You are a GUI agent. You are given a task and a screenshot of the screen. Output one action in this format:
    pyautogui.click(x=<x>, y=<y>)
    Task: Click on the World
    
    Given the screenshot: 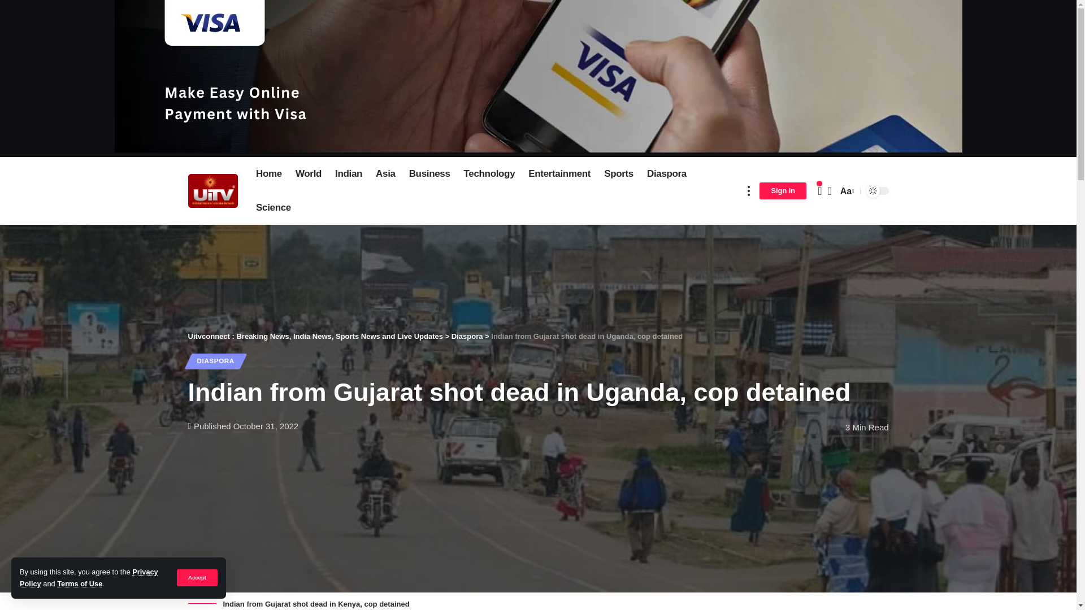 What is the action you would take?
    pyautogui.click(x=309, y=174)
    